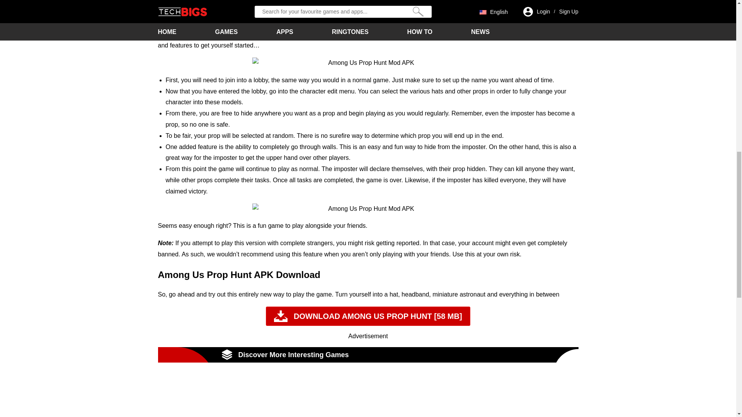 The image size is (742, 417). I want to click on Among Us Prop Hunt Mod APK, so click(368, 209).